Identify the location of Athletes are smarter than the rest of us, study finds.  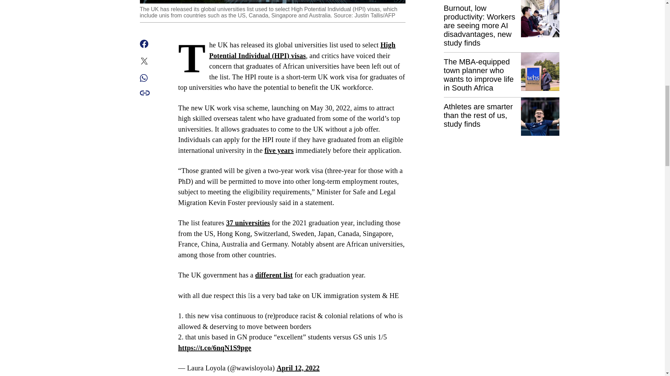
(501, 117).